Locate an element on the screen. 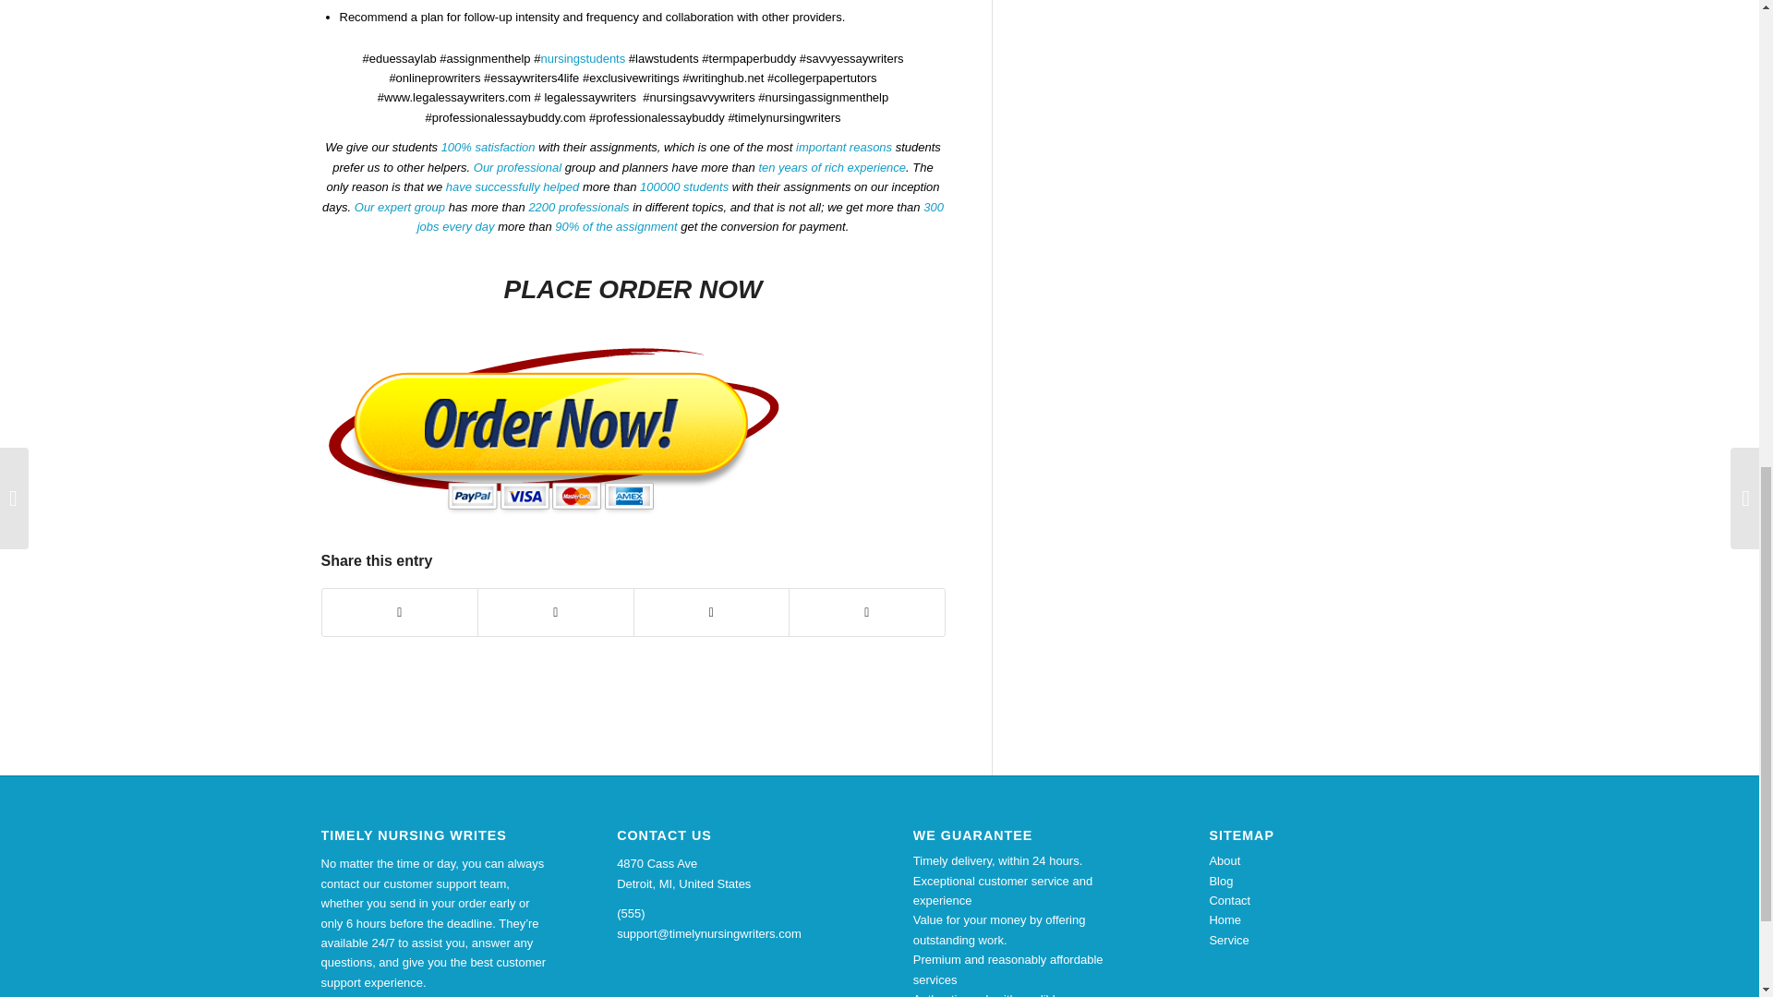 Image resolution: width=1773 pixels, height=997 pixels. PLACE ORDER NOW is located at coordinates (633, 290).